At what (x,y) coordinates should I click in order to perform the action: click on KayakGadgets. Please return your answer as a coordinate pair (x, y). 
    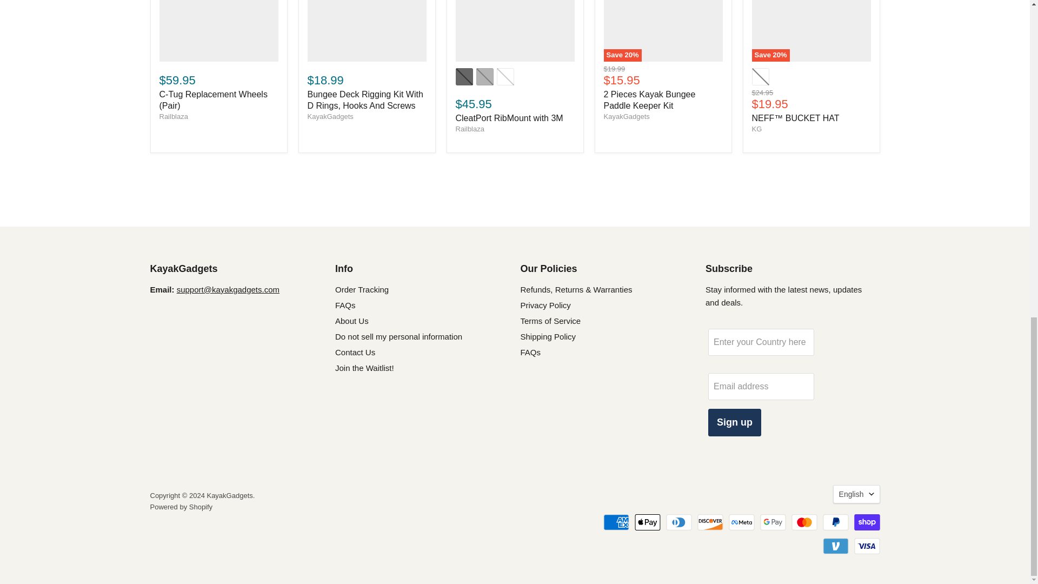
    Looking at the image, I should click on (626, 116).